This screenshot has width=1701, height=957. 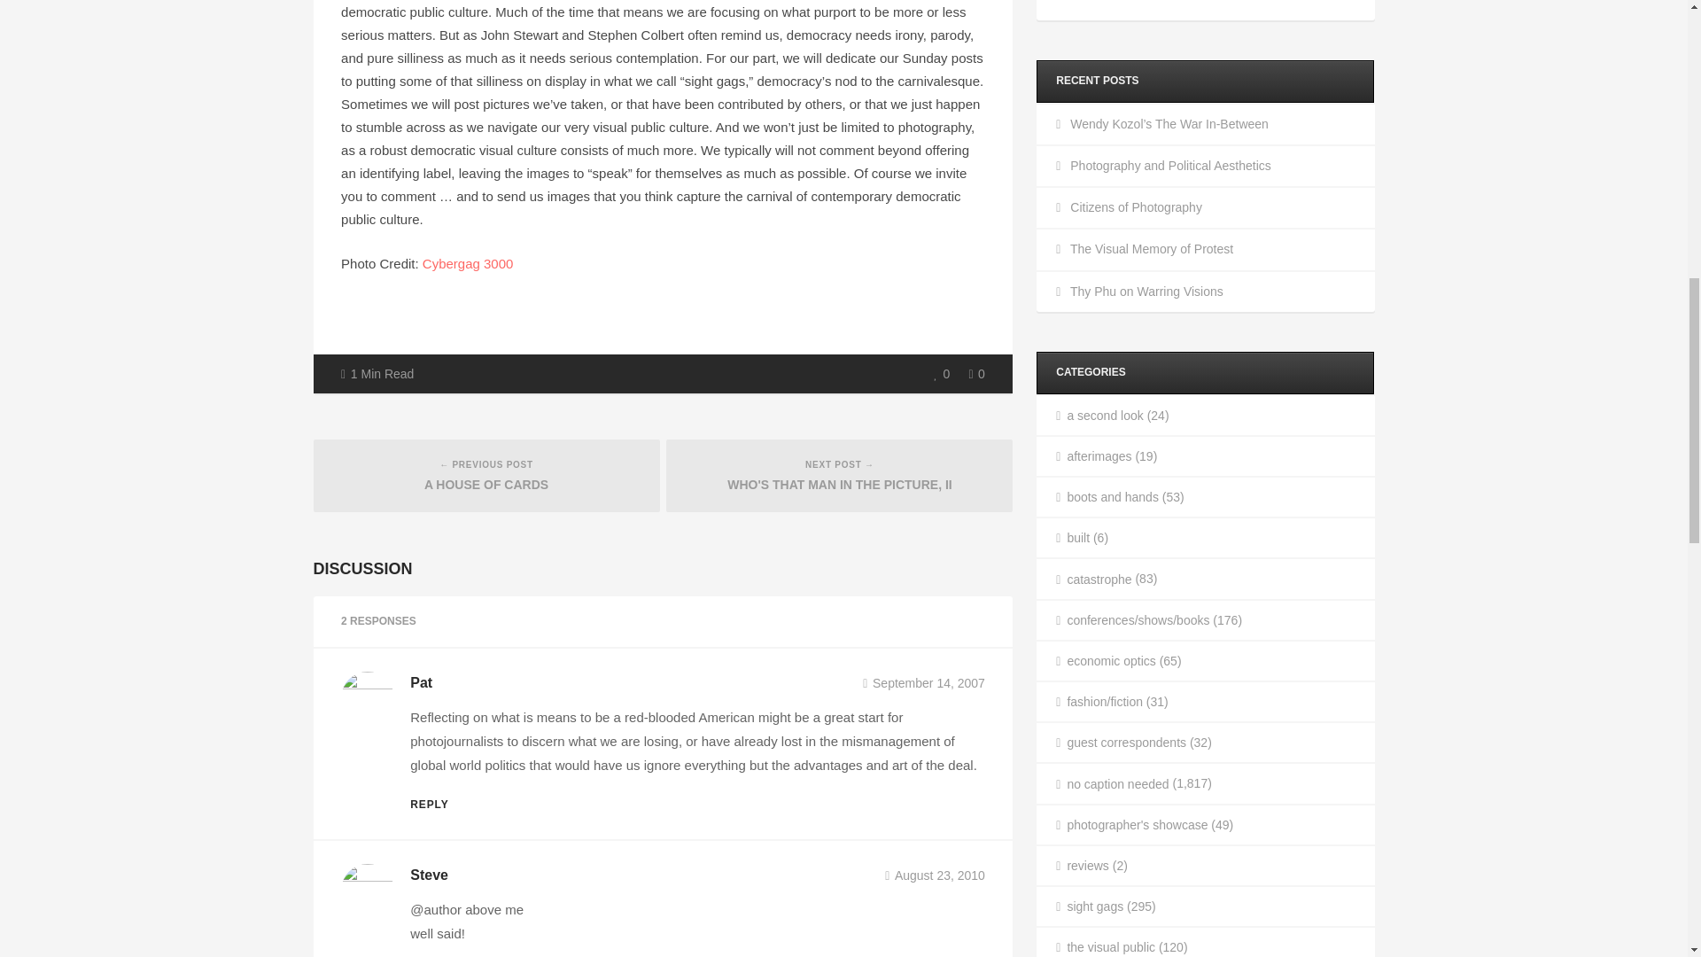 What do you see at coordinates (429, 804) in the screenshot?
I see `REPLY` at bounding box center [429, 804].